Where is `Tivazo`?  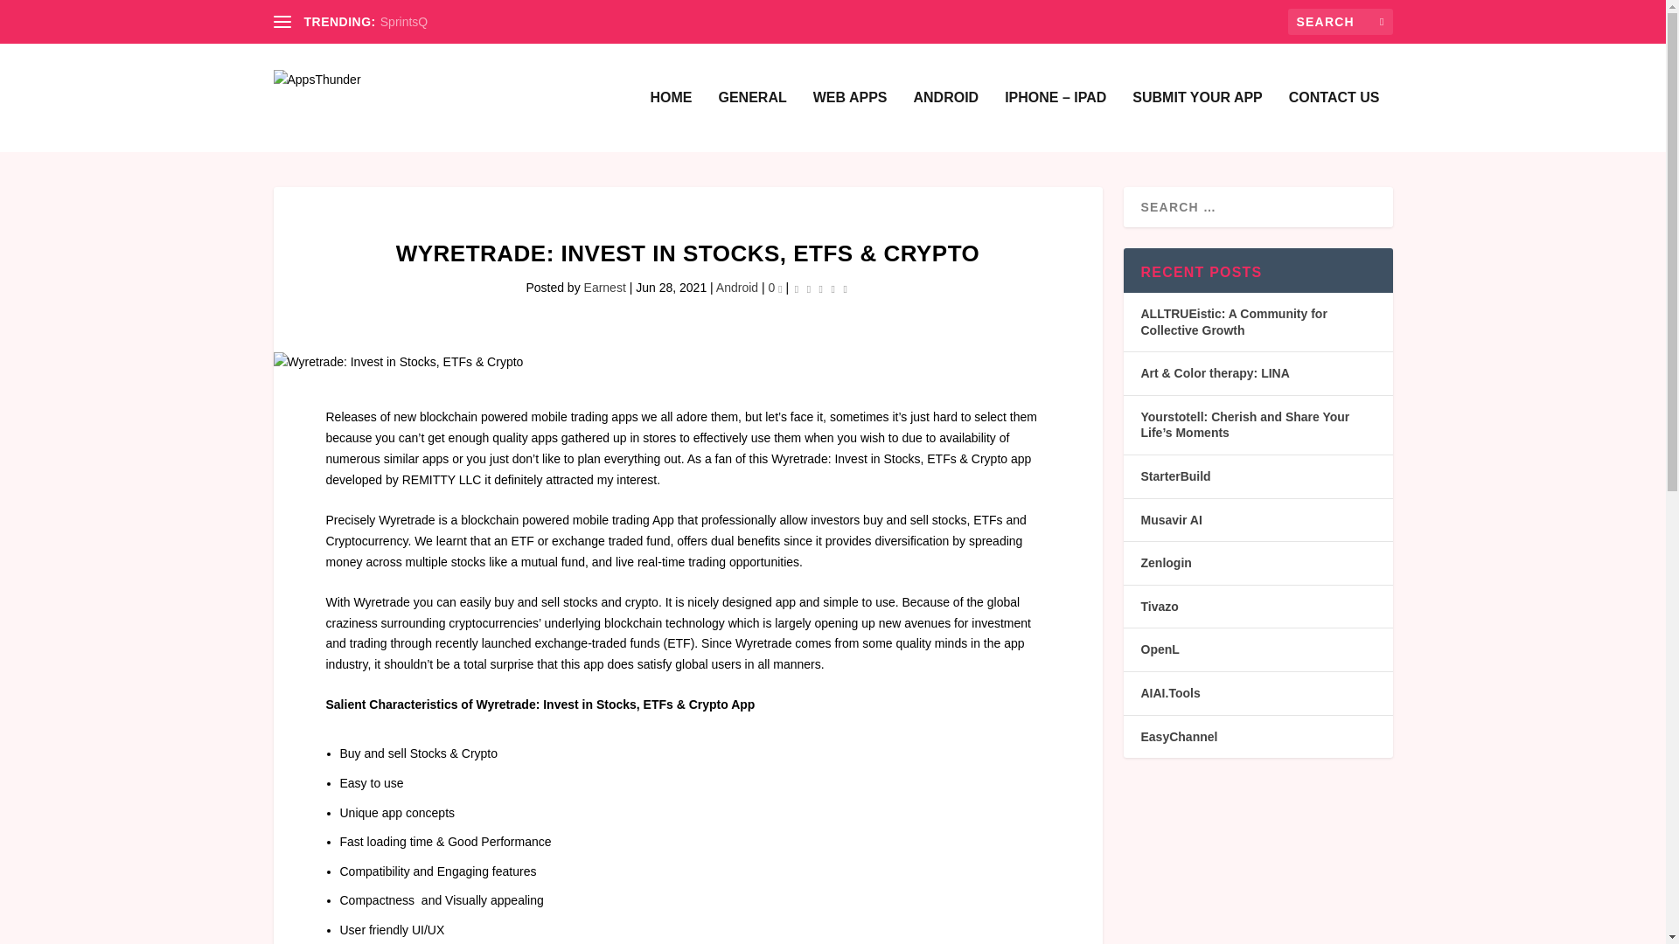 Tivazo is located at coordinates (1159, 607).